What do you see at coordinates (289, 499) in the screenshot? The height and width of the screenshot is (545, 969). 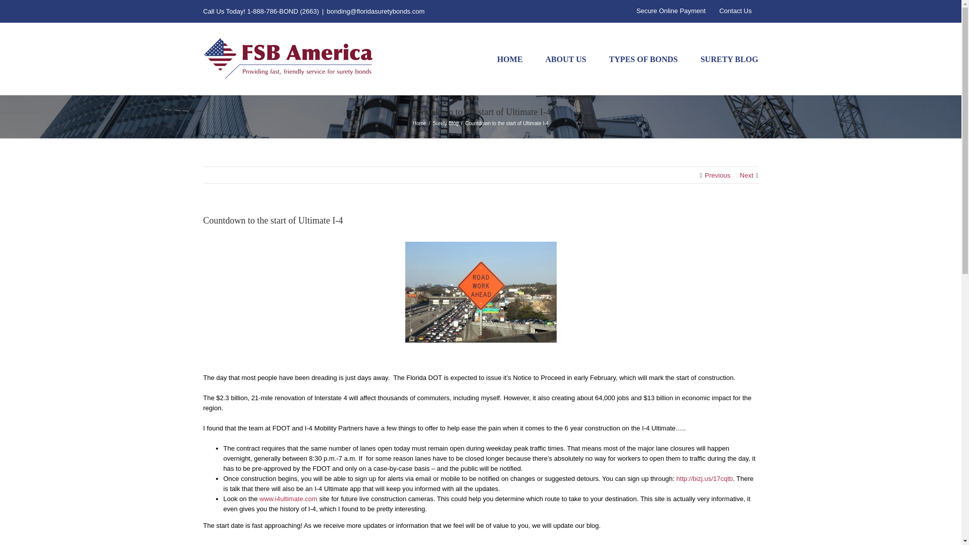 I see `www.I4ultimate.com` at bounding box center [289, 499].